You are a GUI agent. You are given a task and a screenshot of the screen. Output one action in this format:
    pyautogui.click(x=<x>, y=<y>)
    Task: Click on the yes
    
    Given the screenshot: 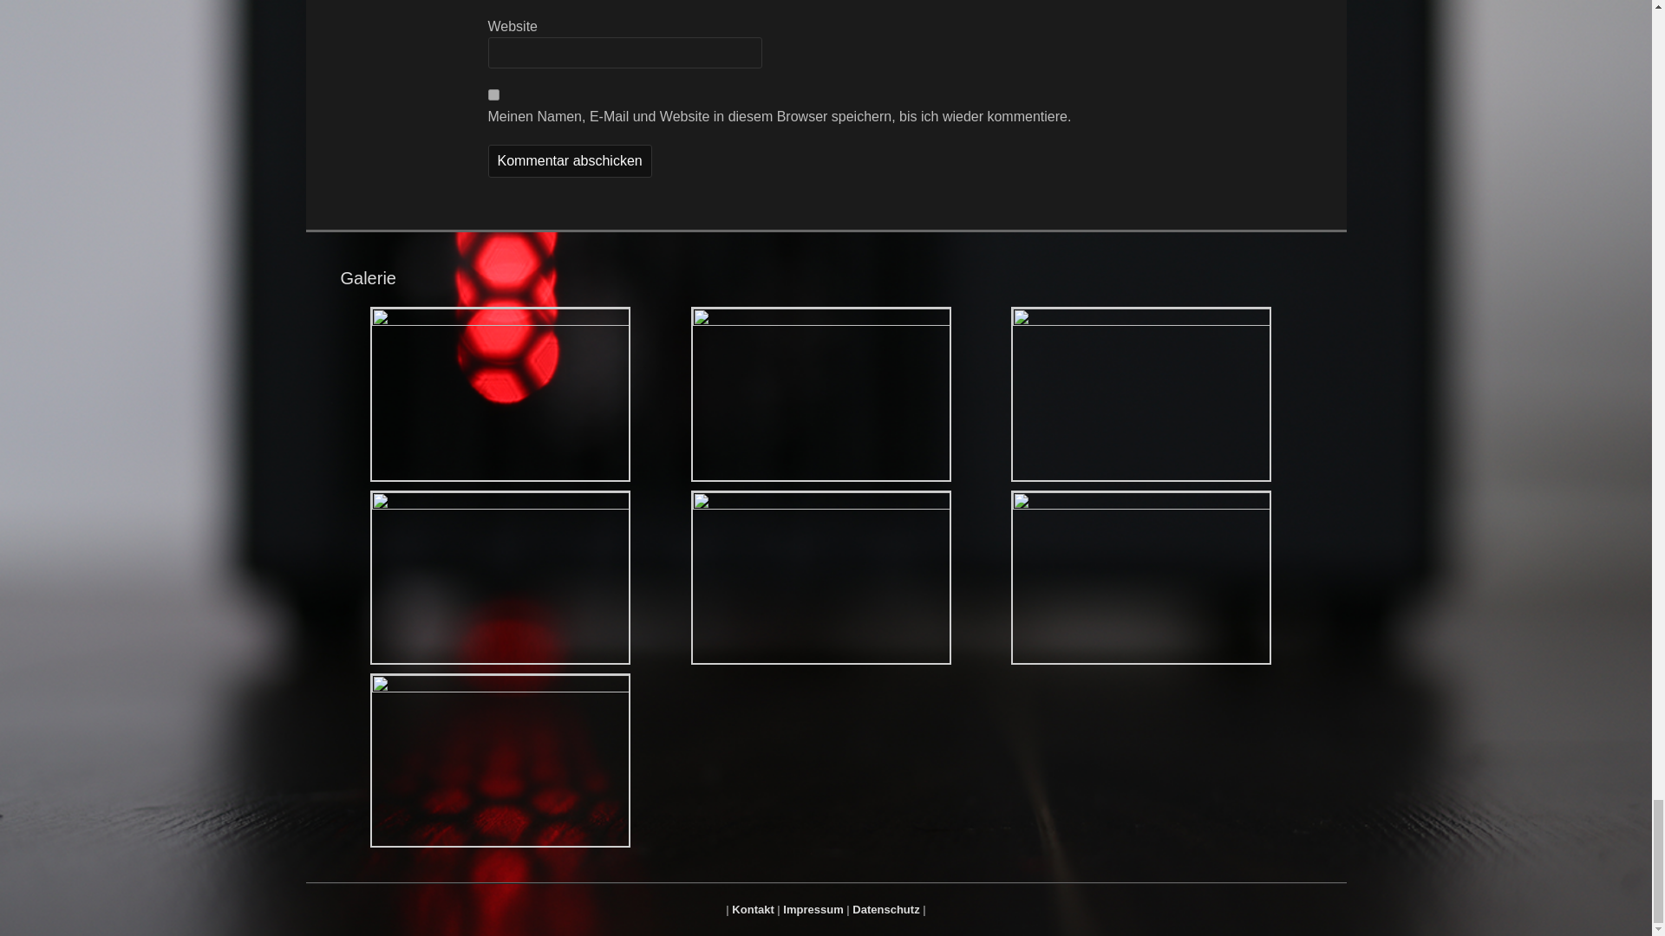 What is the action you would take?
    pyautogui.click(x=493, y=94)
    